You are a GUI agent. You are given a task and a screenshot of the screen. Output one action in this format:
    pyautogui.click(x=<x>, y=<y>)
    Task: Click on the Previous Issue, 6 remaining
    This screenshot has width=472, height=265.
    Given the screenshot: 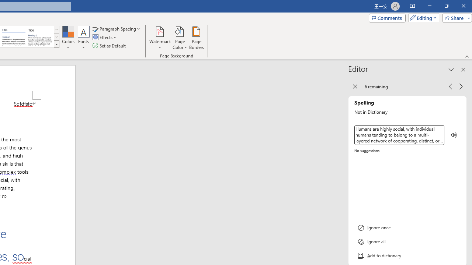 What is the action you would take?
    pyautogui.click(x=451, y=86)
    